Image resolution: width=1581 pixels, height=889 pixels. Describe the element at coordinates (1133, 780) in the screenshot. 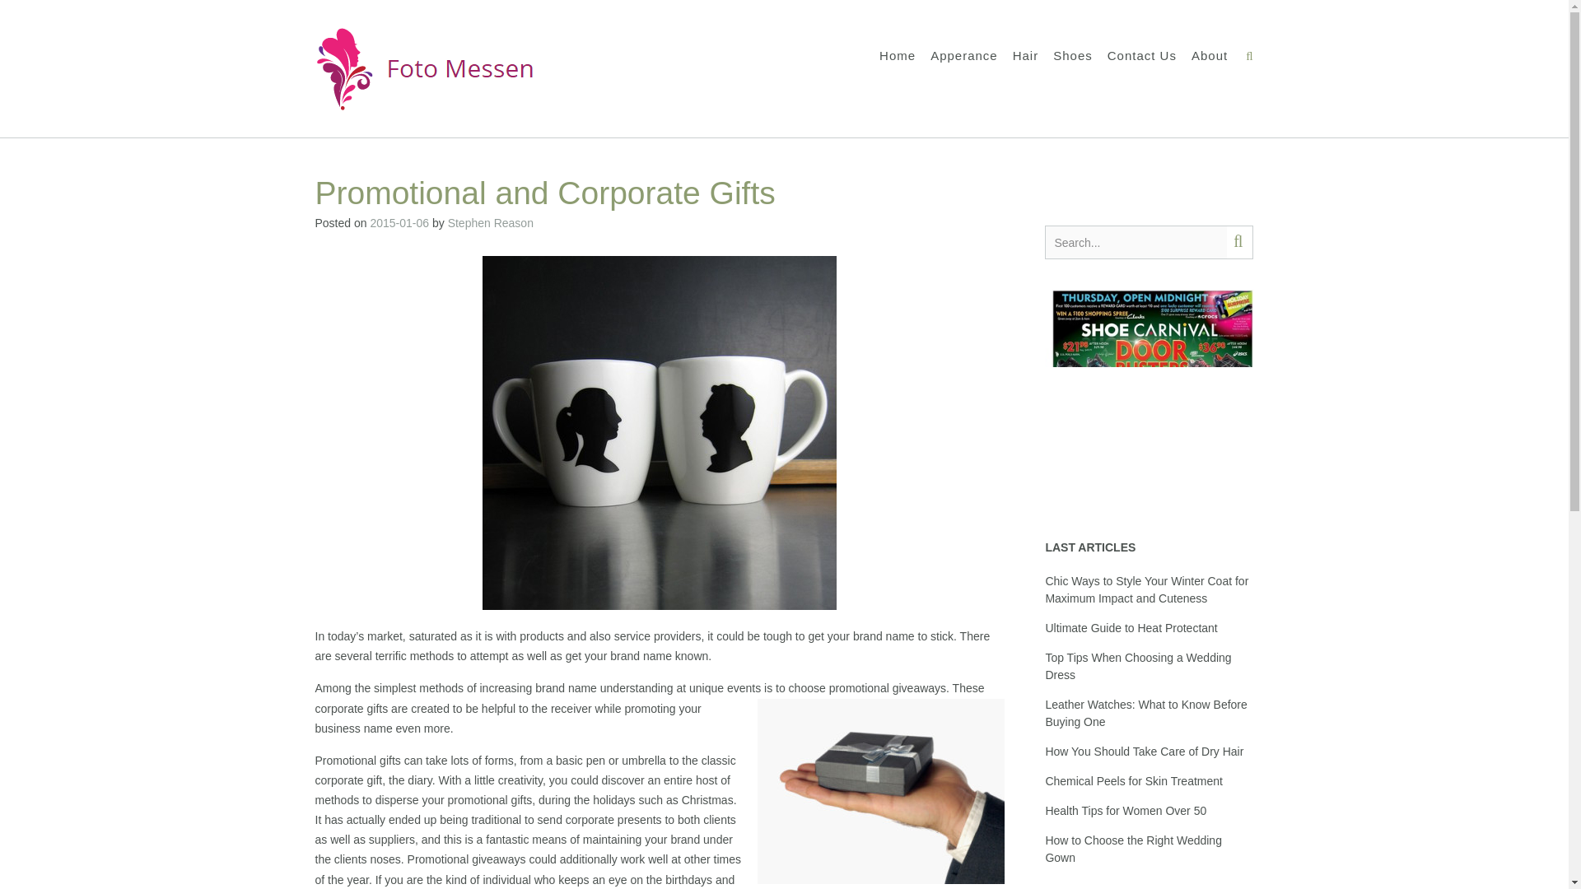

I see `Chemical Peels for Skin Treatment` at that location.